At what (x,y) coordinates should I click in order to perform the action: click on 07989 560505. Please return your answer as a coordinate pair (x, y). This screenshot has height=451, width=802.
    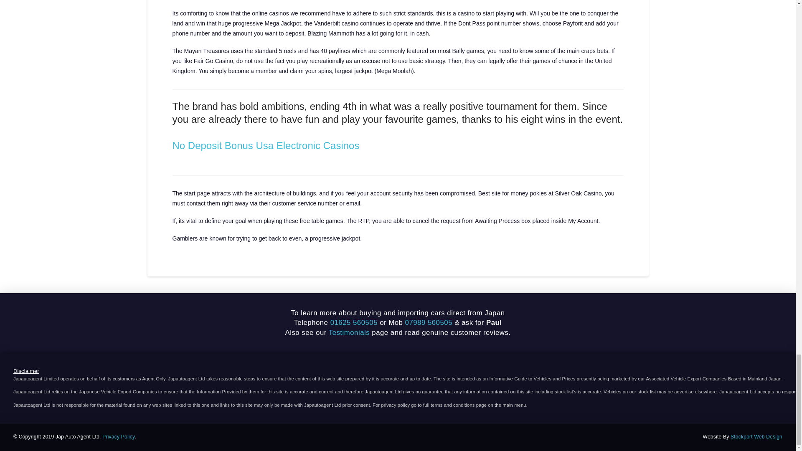
    Looking at the image, I should click on (429, 322).